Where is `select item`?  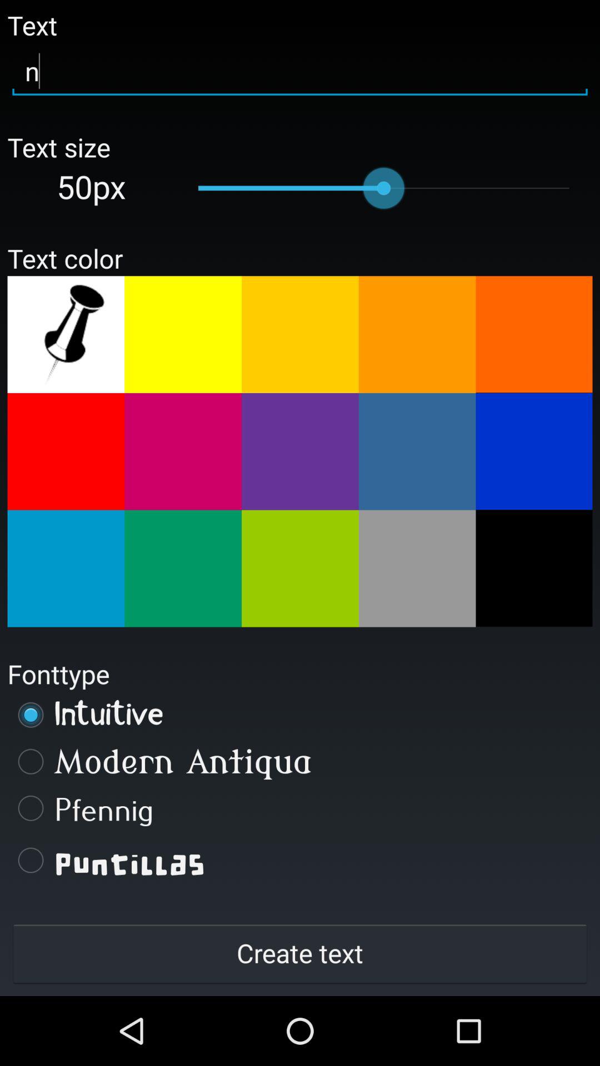 select item is located at coordinates (300, 569).